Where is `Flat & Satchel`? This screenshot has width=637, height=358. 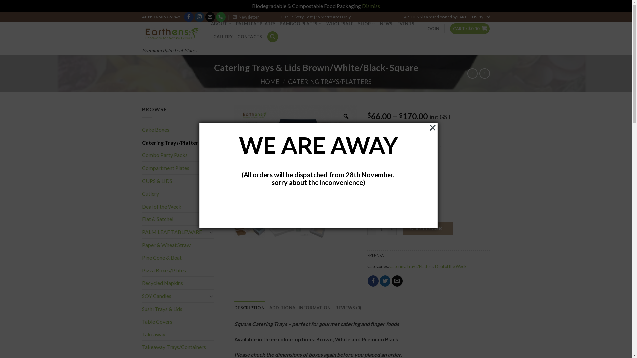 Flat & Satchel is located at coordinates (178, 219).